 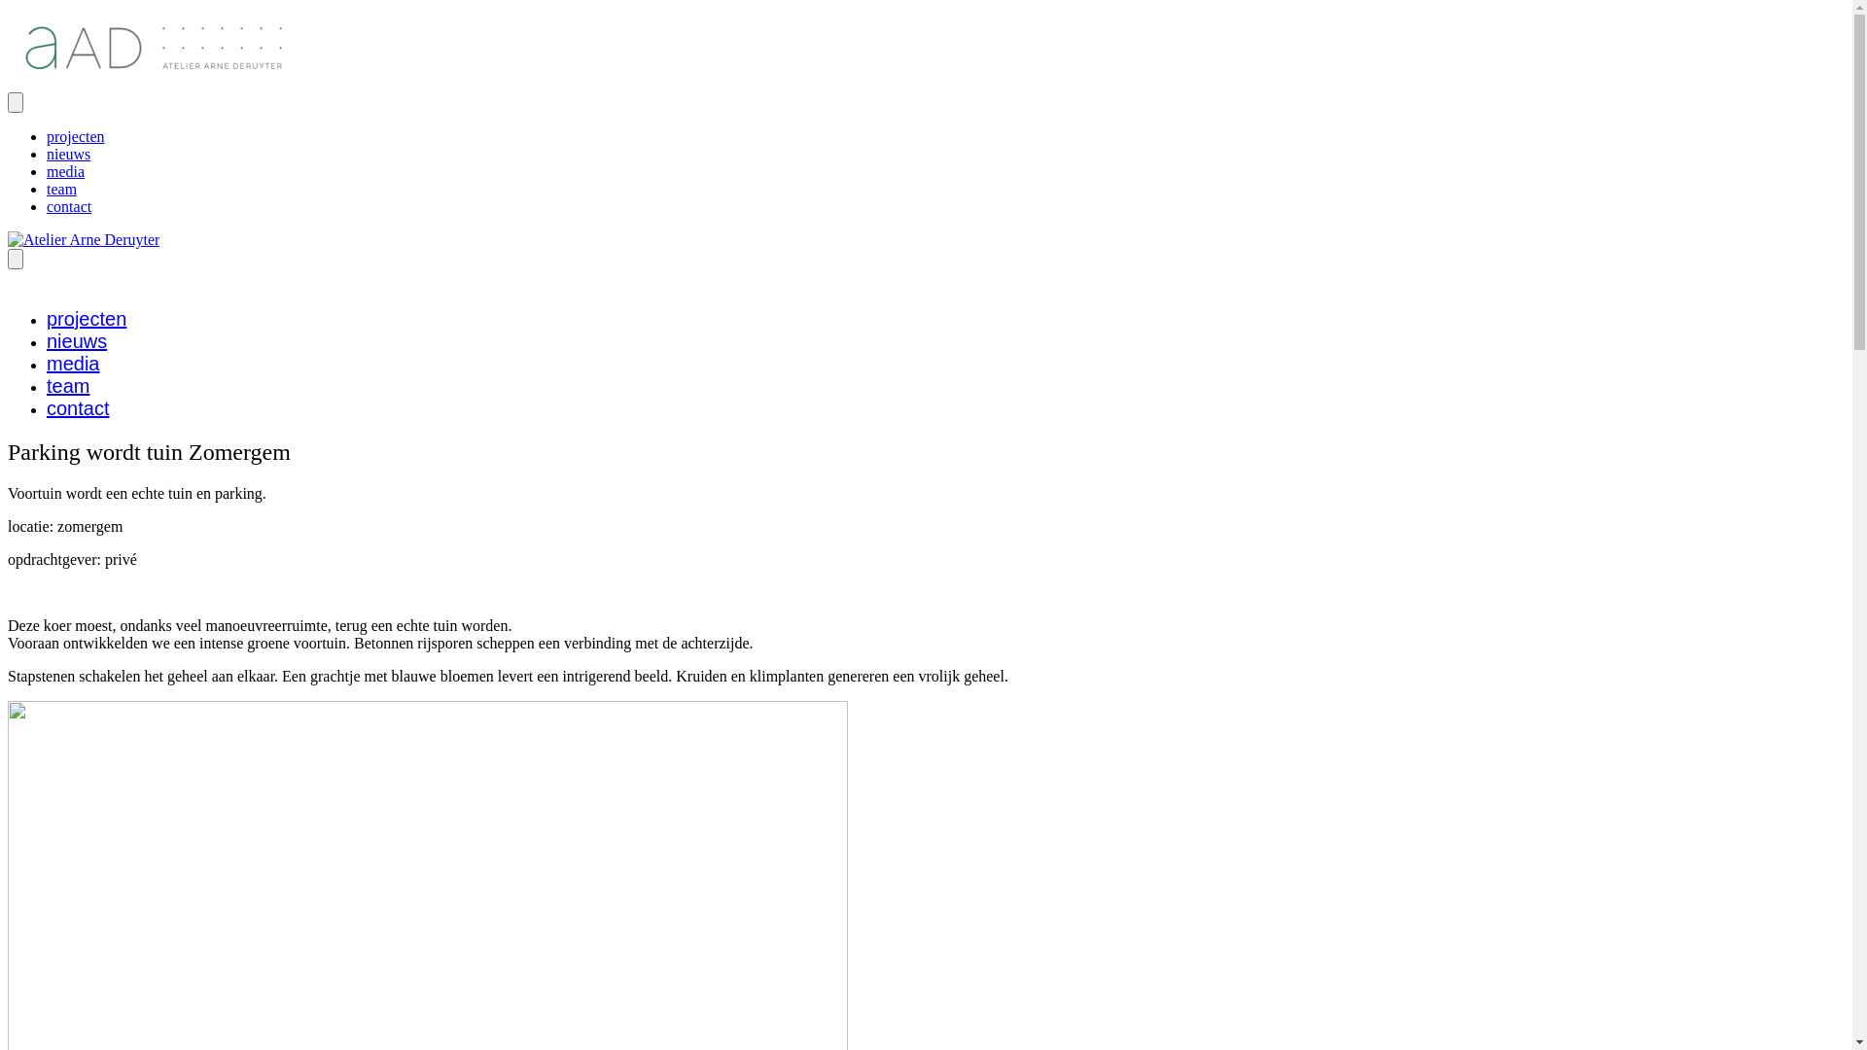 I want to click on media, so click(x=66, y=171).